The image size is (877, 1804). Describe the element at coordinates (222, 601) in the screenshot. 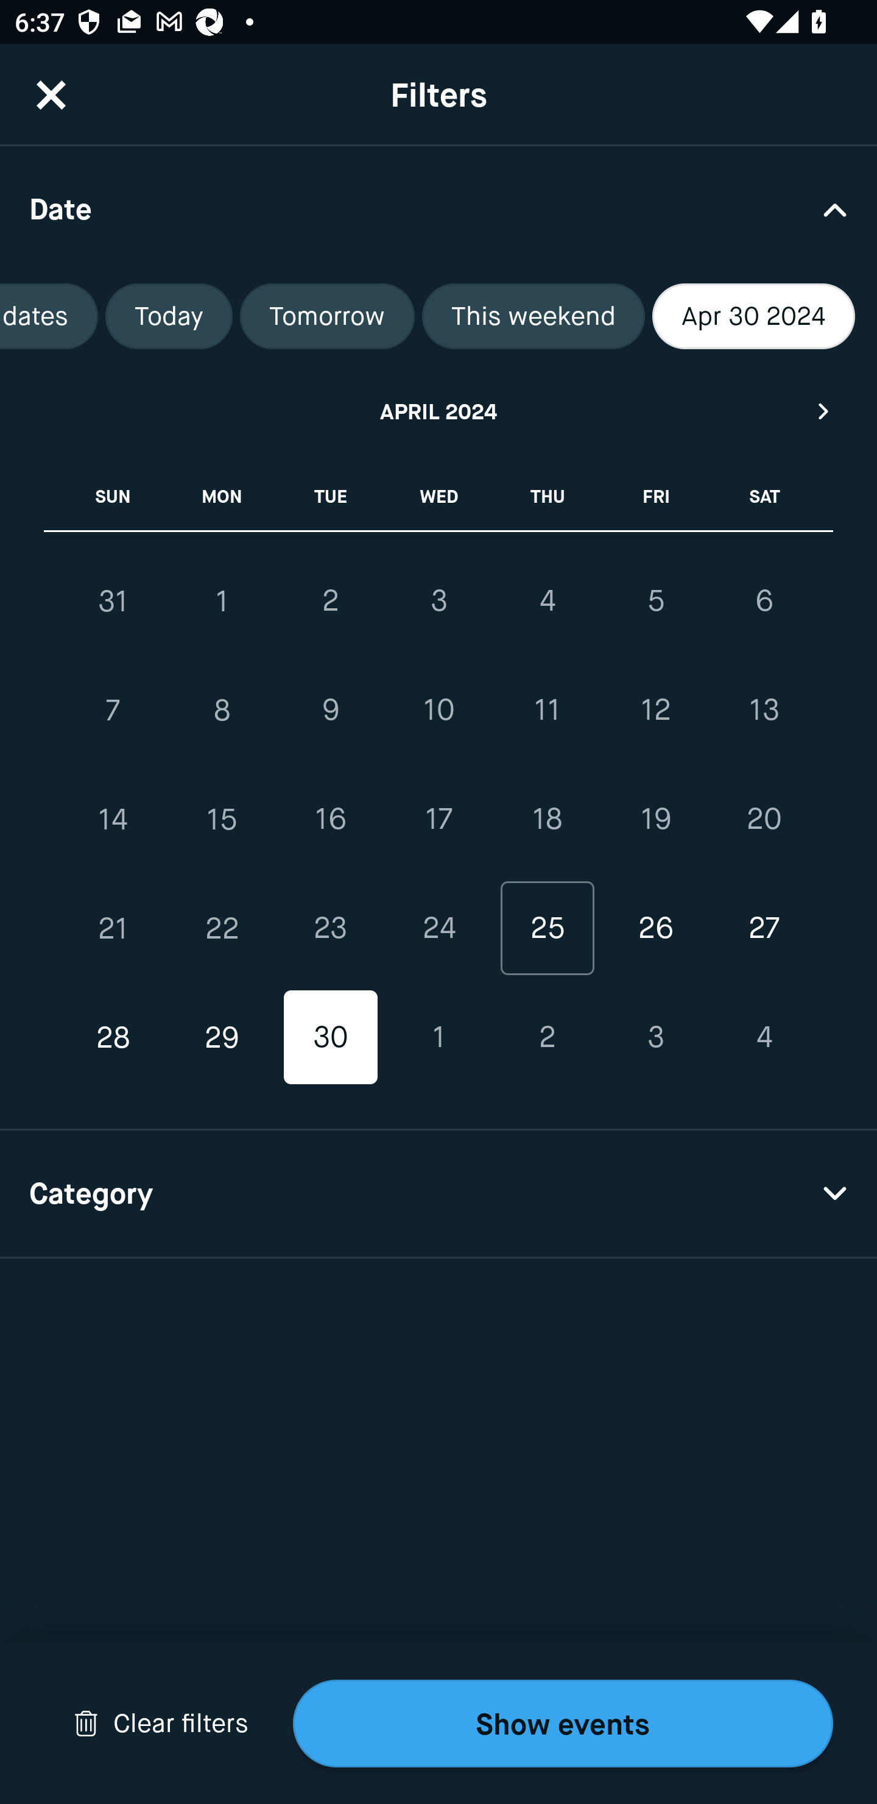

I see `1` at that location.